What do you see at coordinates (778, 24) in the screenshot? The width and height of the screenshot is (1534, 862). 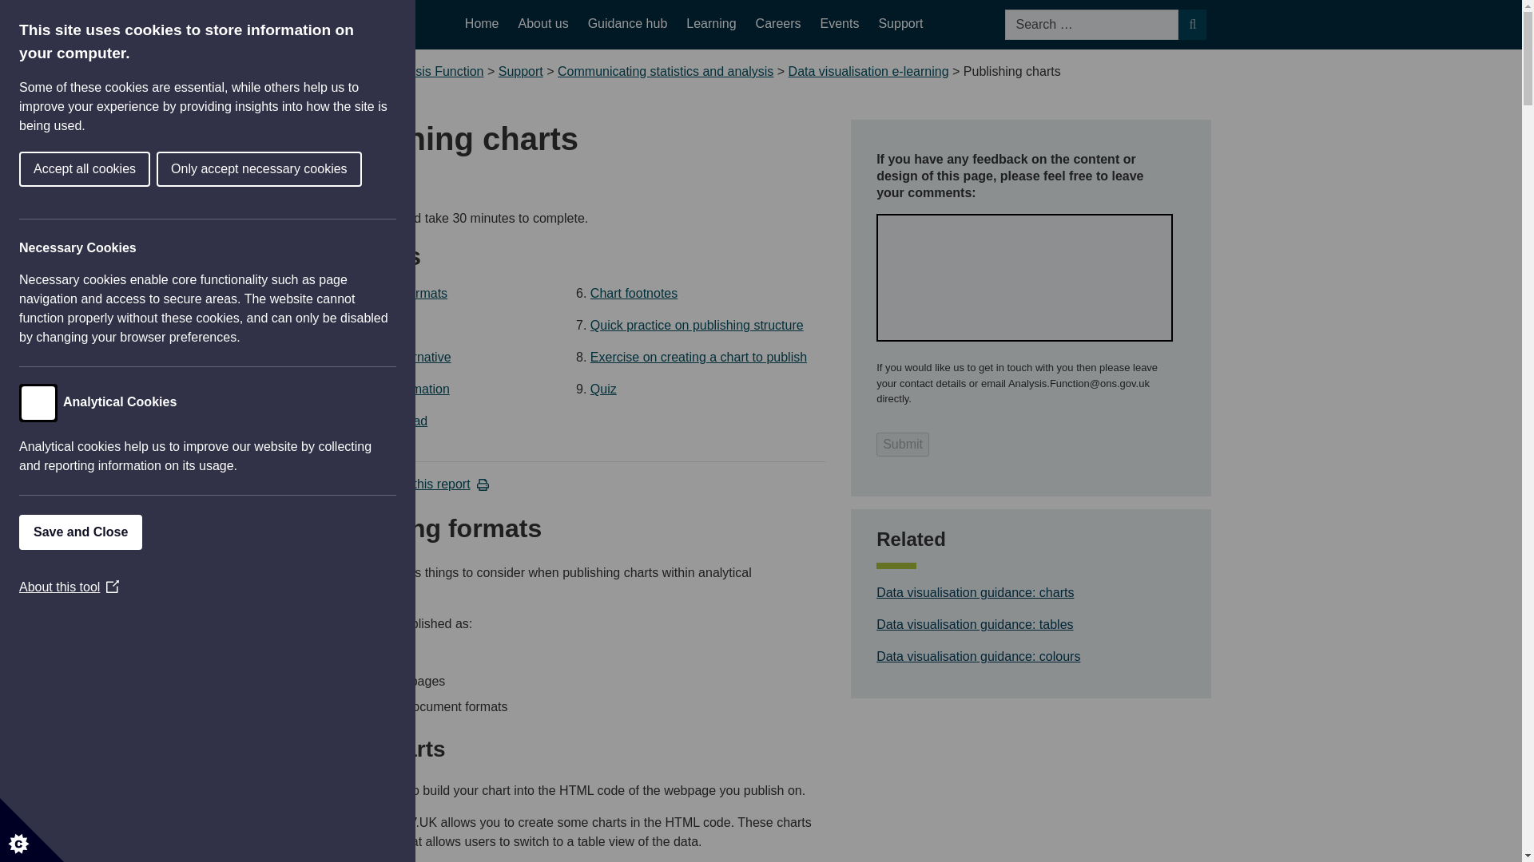 I see `Careers` at bounding box center [778, 24].